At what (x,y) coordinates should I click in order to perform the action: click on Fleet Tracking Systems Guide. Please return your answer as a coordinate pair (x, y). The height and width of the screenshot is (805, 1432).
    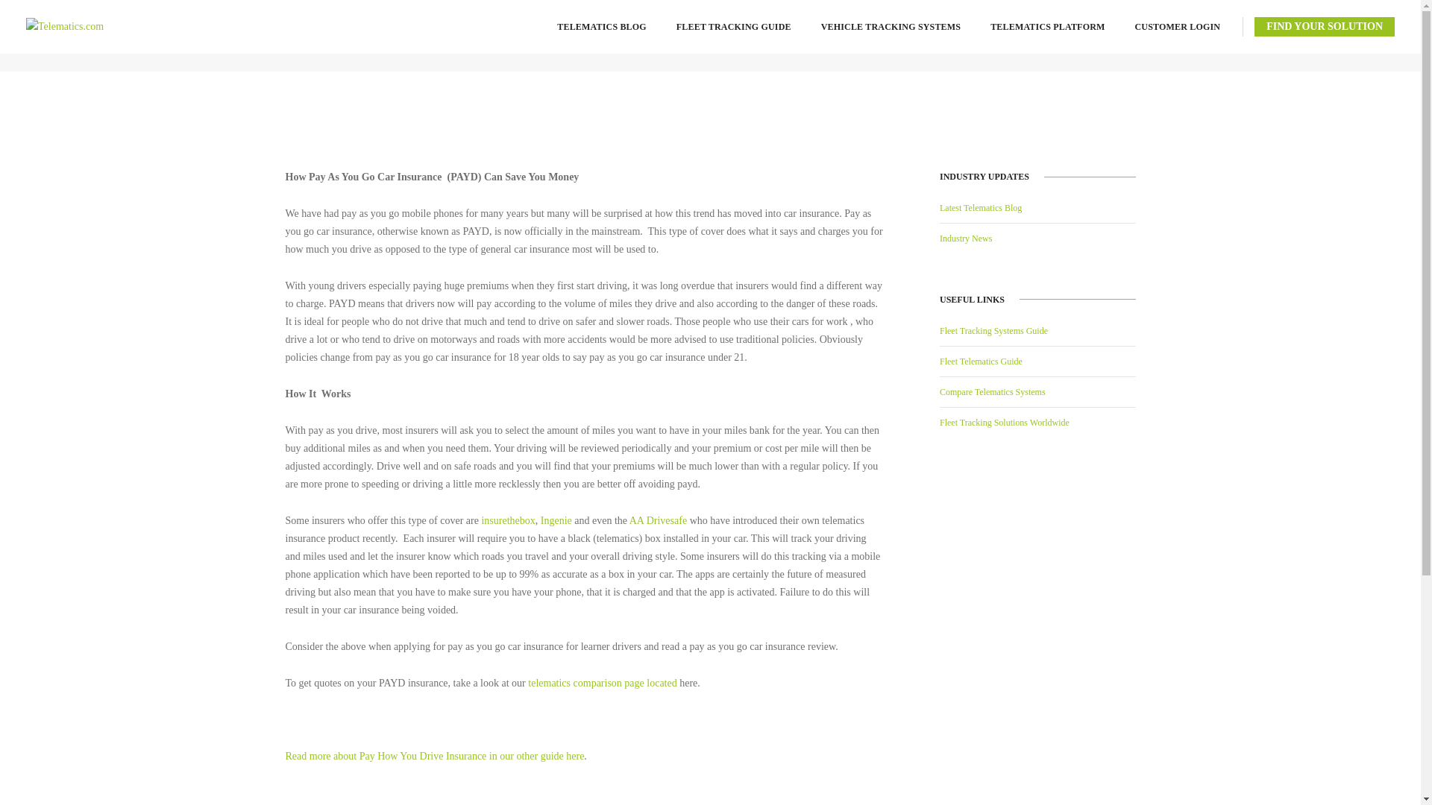
    Looking at the image, I should click on (993, 330).